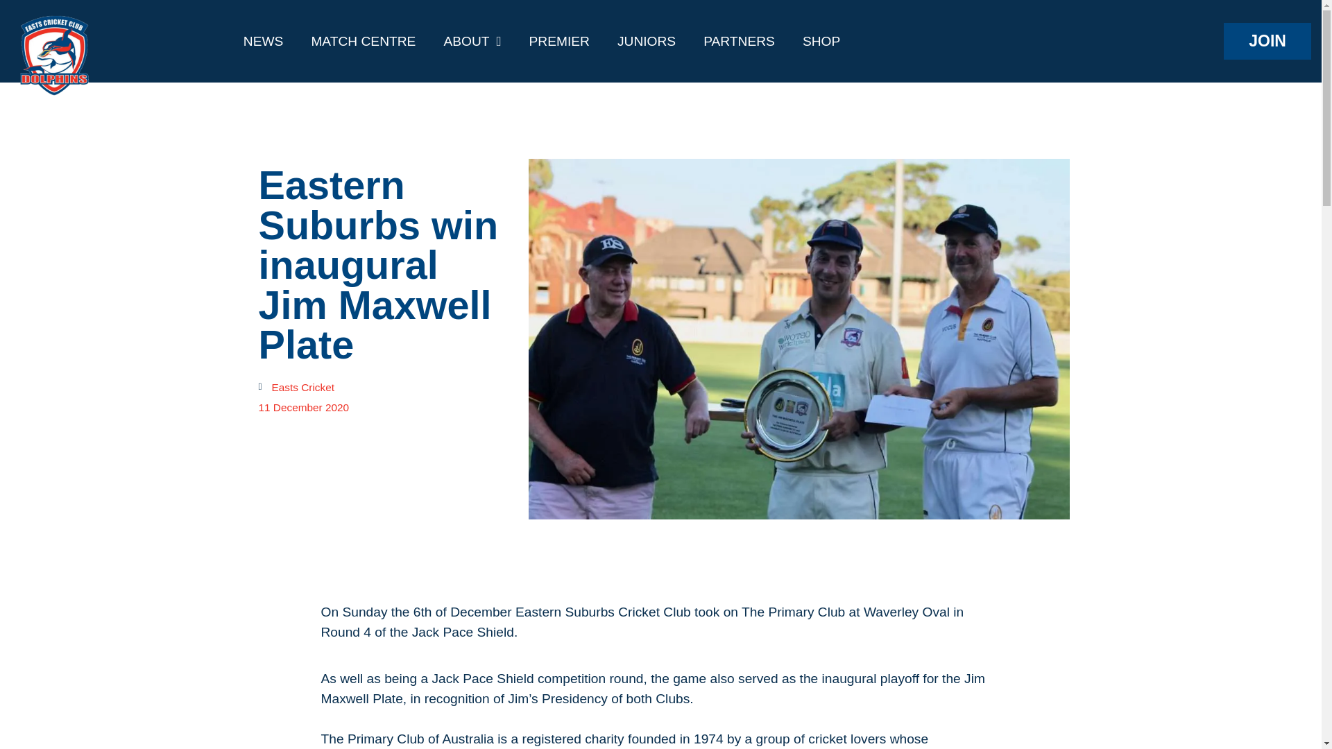  Describe the element at coordinates (647, 40) in the screenshot. I see `JUNIORS` at that location.